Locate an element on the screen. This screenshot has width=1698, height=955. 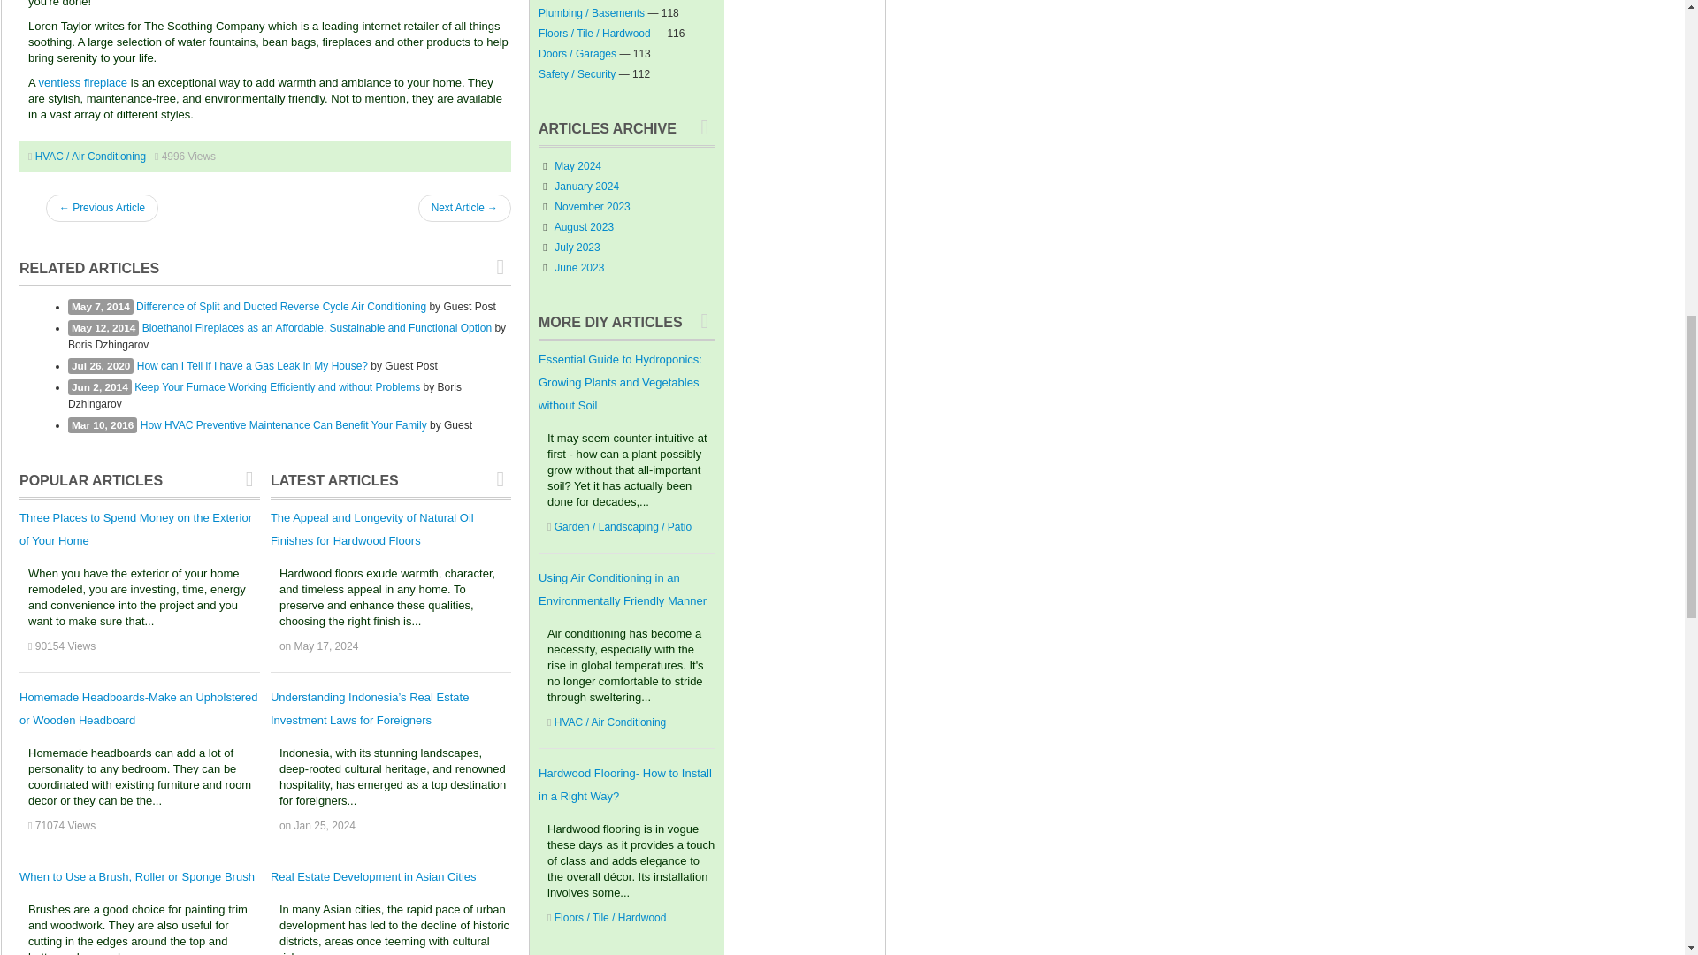
How can I Tell if I have a Gas Leak in My House? is located at coordinates (253, 366).